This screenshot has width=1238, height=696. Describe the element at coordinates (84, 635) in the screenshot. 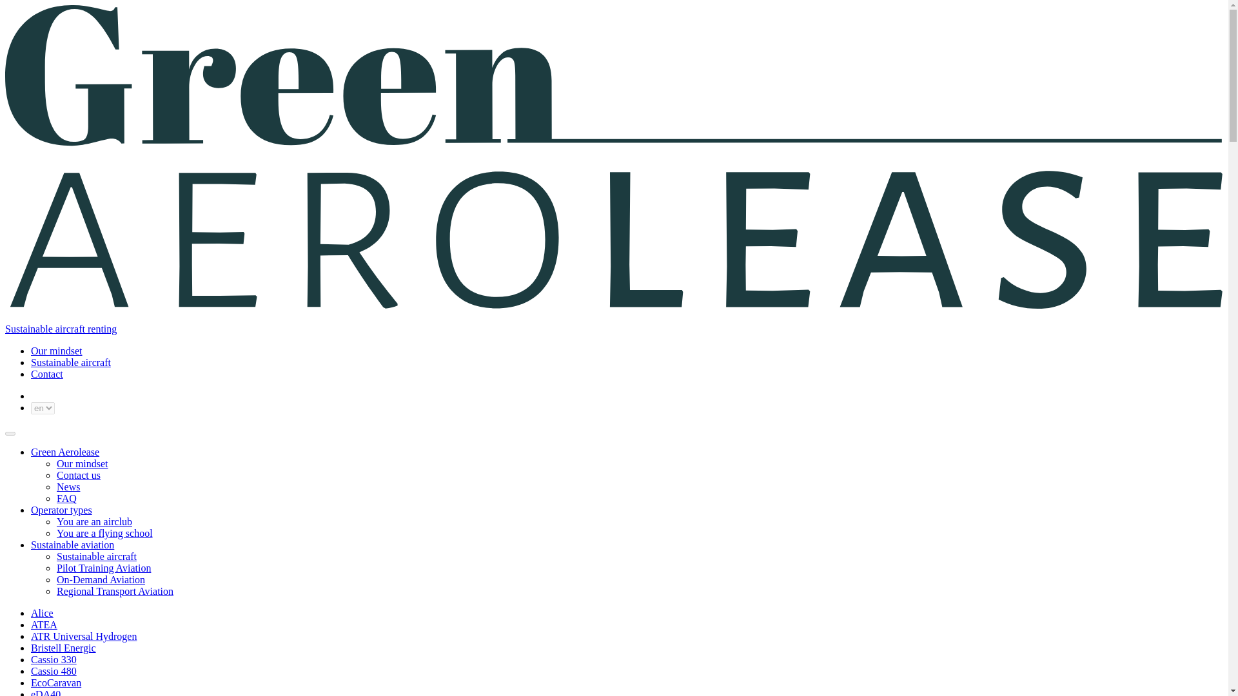

I see `ATR Universal Hydrogen` at that location.